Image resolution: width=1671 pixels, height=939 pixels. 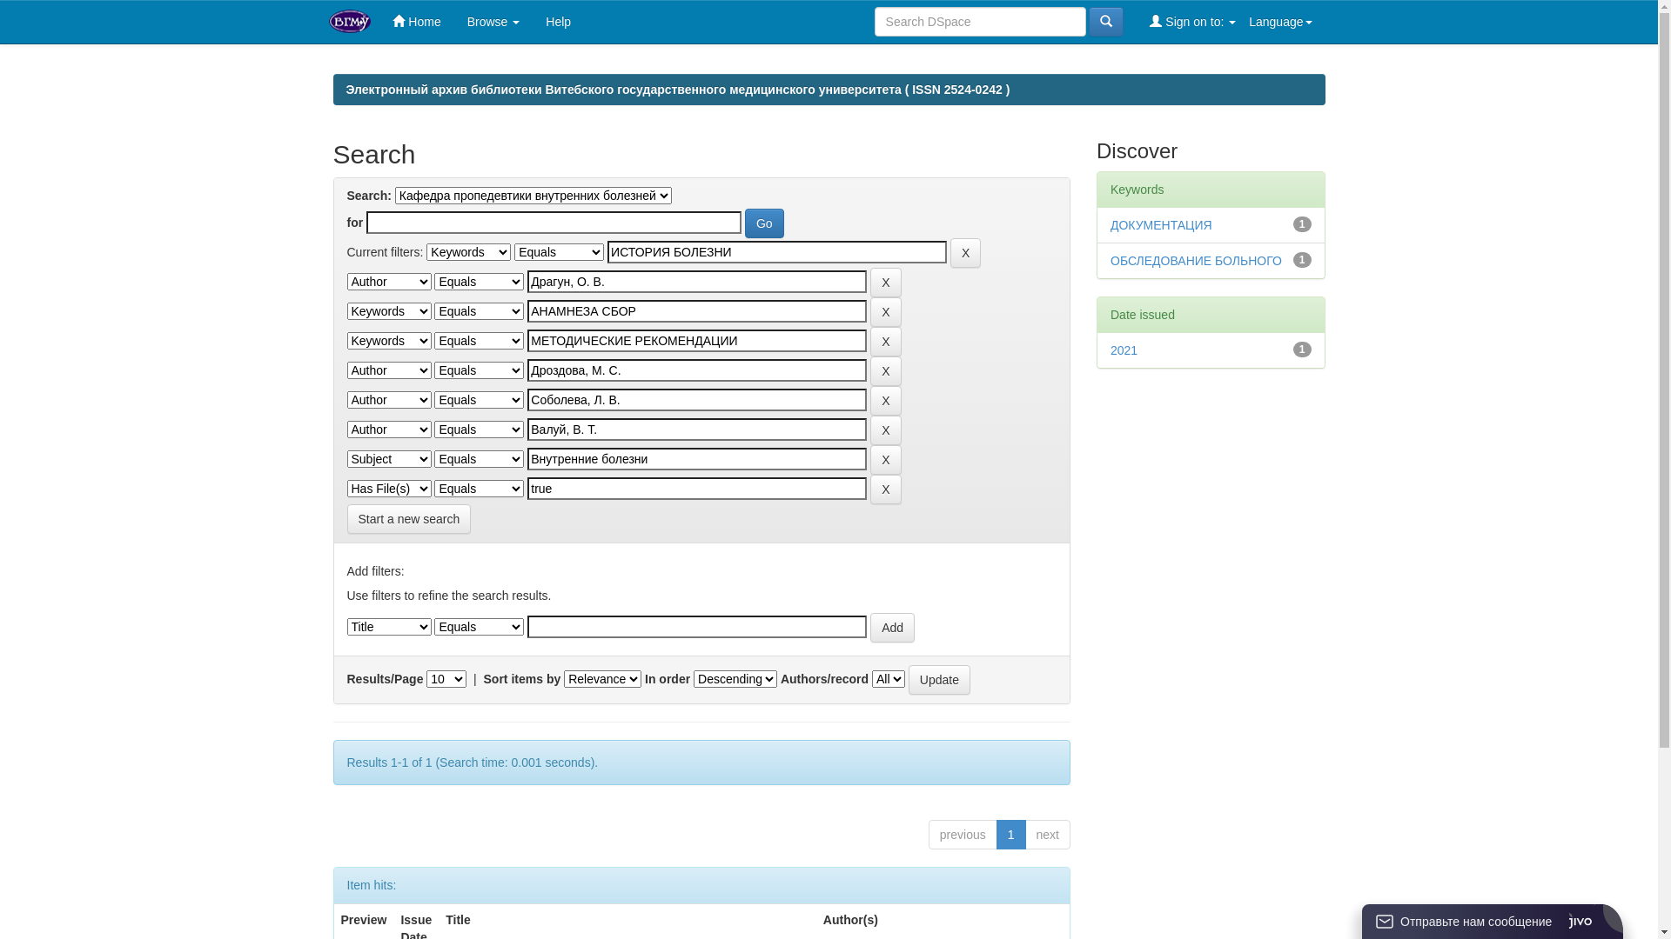 What do you see at coordinates (409, 519) in the screenshot?
I see `Start a new search` at bounding box center [409, 519].